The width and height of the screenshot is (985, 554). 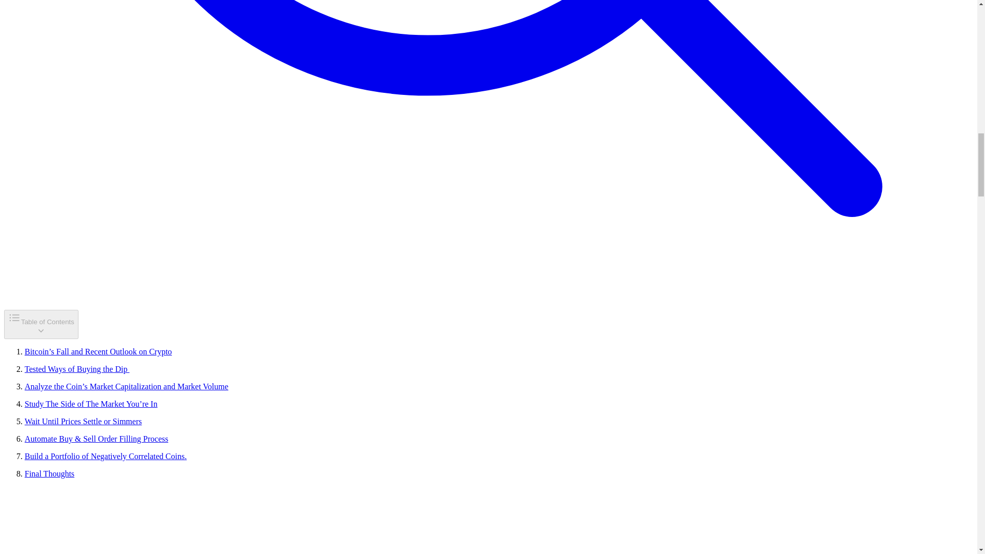 What do you see at coordinates (41, 324) in the screenshot?
I see `Table of Contents` at bounding box center [41, 324].